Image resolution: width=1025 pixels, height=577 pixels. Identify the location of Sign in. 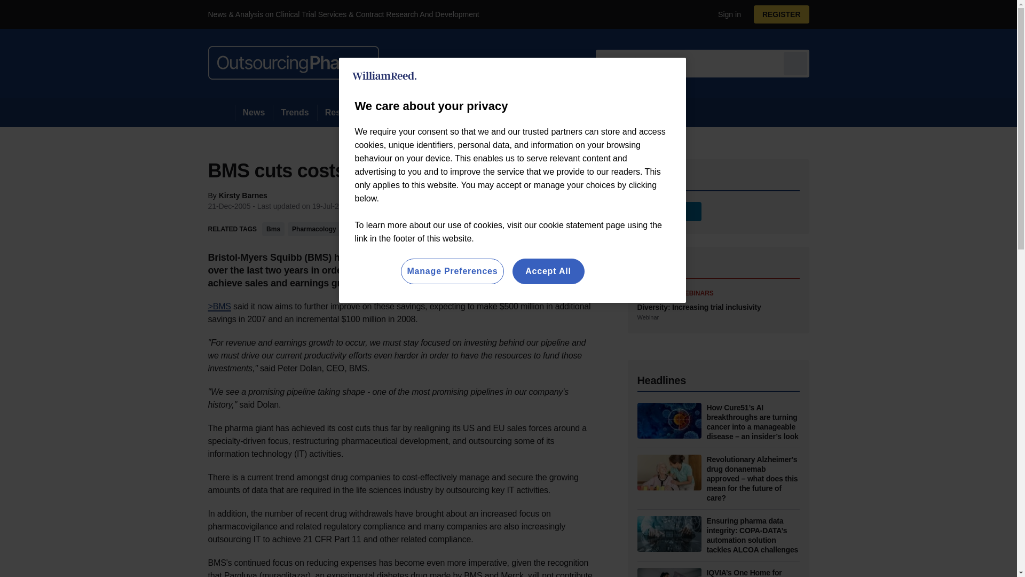
(725, 14).